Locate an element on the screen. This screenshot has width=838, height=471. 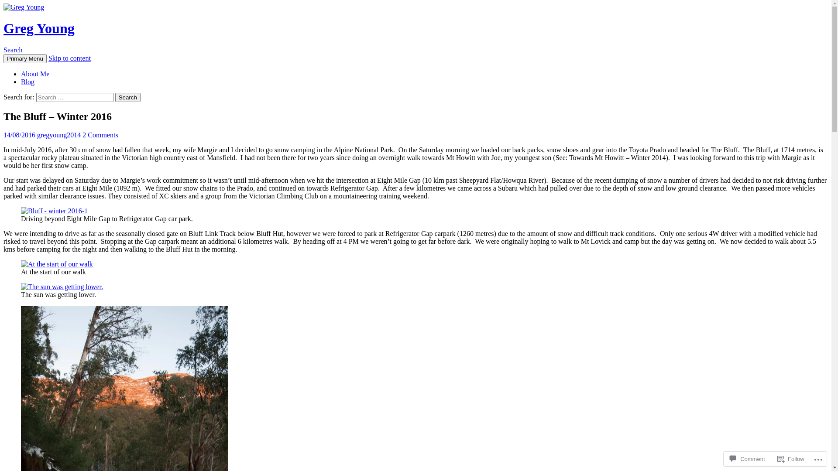
Blog is located at coordinates (28, 82).